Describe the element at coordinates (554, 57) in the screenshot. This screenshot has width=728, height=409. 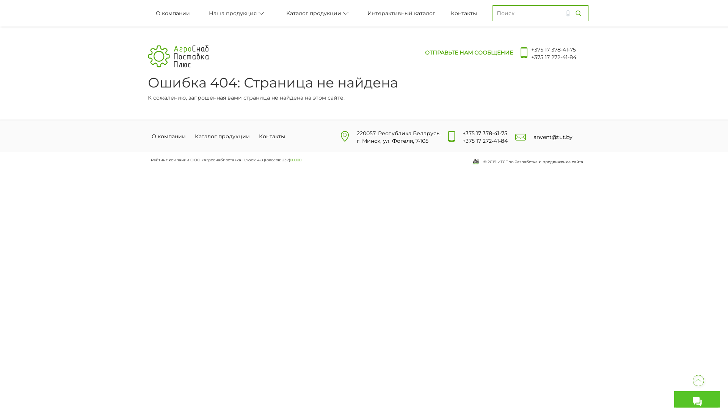
I see `+375 17 272-41-84` at that location.